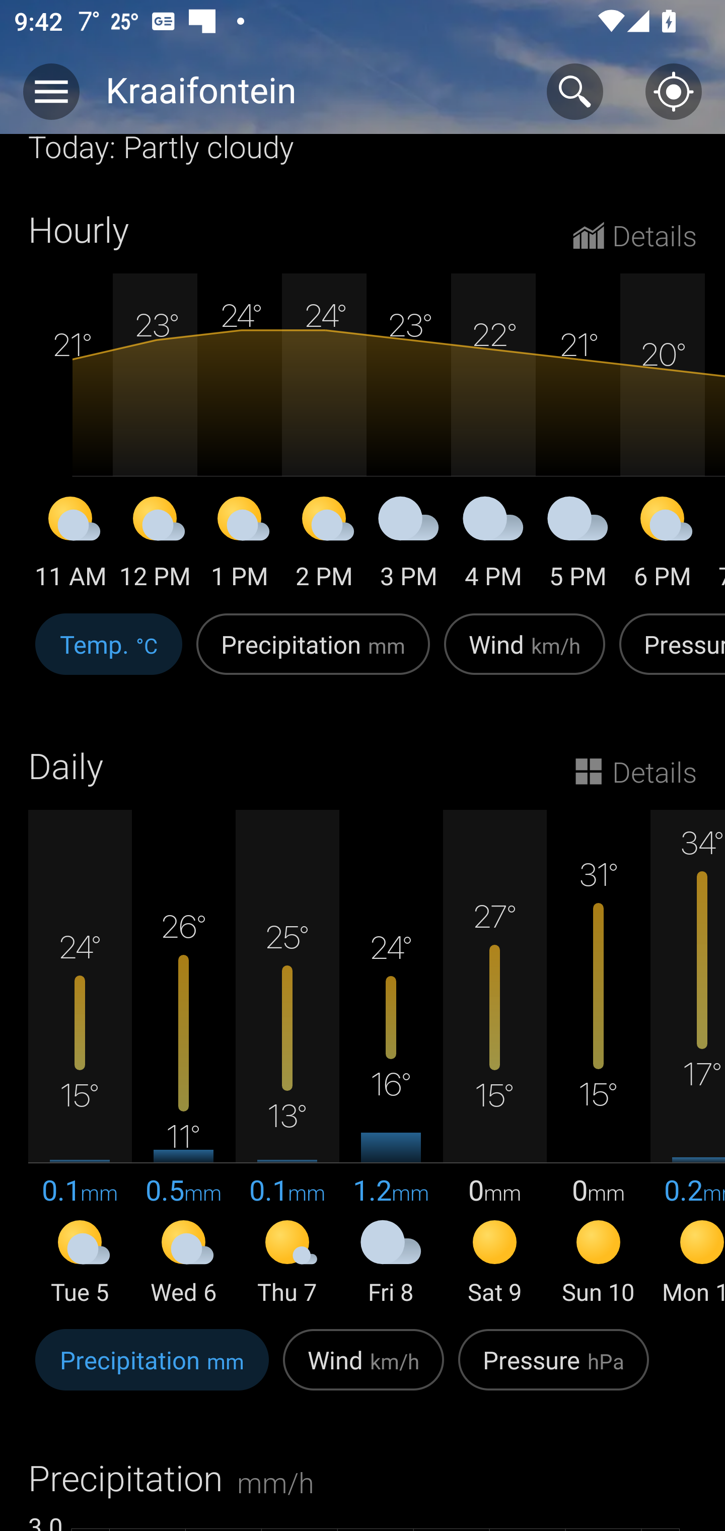 This screenshot has width=725, height=1531. I want to click on 27° 15° 0 mm Sat 9, so click(494, 1059).